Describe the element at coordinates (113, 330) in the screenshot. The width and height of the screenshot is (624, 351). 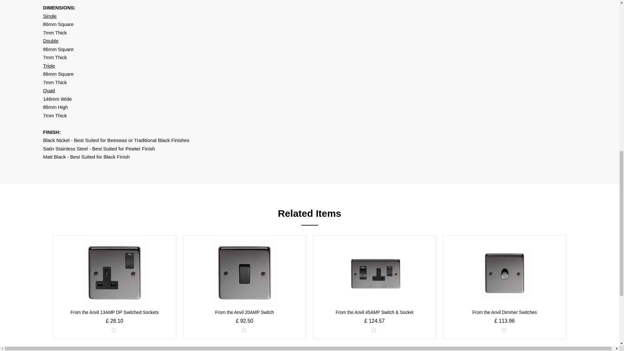
I see `26045088` at that location.